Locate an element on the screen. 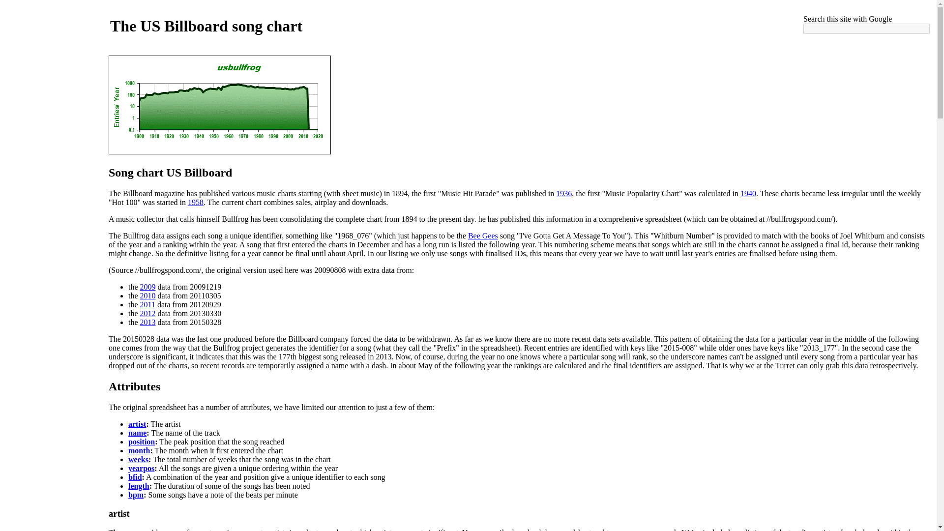 The height and width of the screenshot is (531, 944). artist is located at coordinates (119, 513).